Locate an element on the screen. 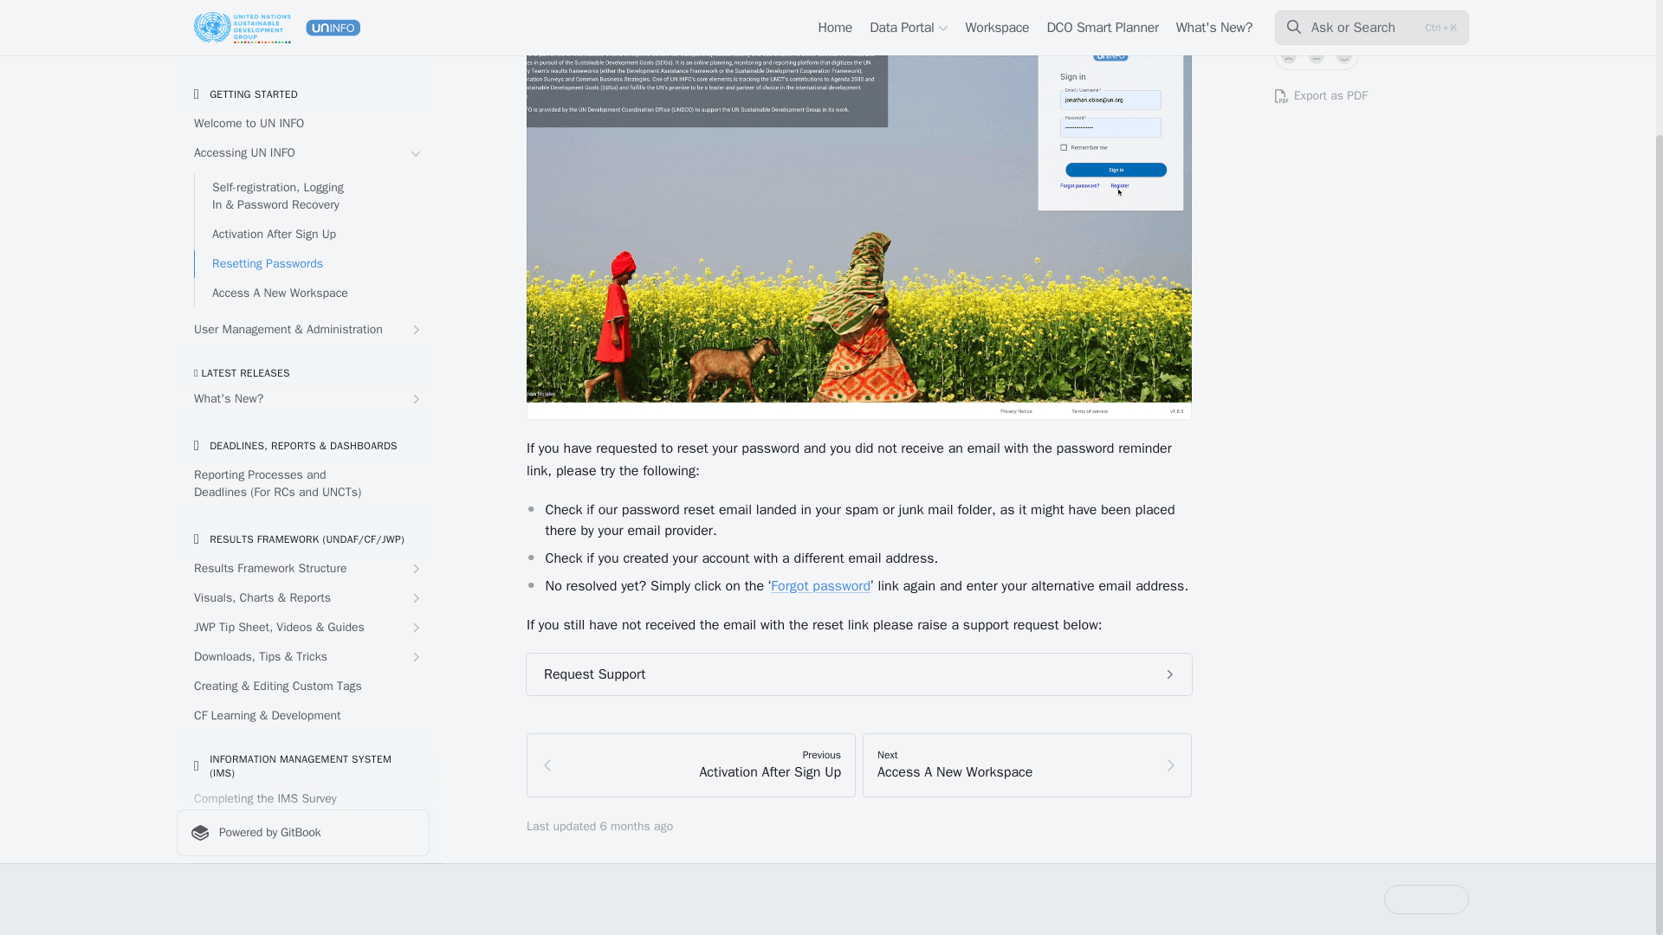  What's New? is located at coordinates (302, 312).